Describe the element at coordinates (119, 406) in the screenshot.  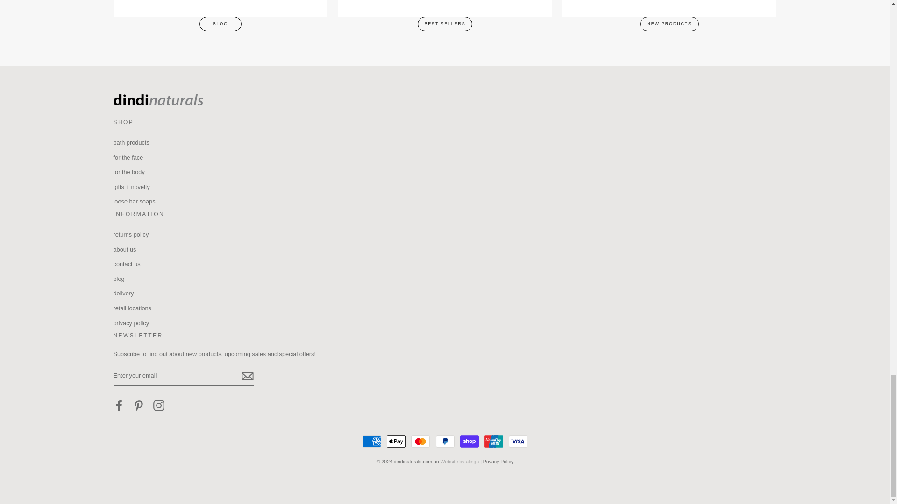
I see `dindinaturals.com.au on Facebook` at that location.